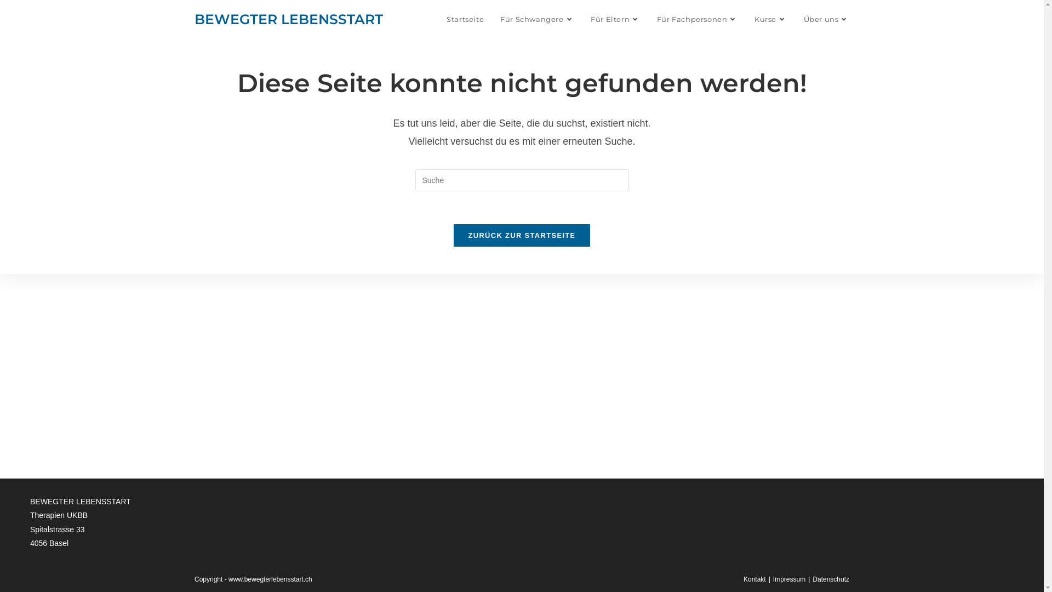 This screenshot has width=1052, height=592. What do you see at coordinates (771, 19) in the screenshot?
I see `Kurse` at bounding box center [771, 19].